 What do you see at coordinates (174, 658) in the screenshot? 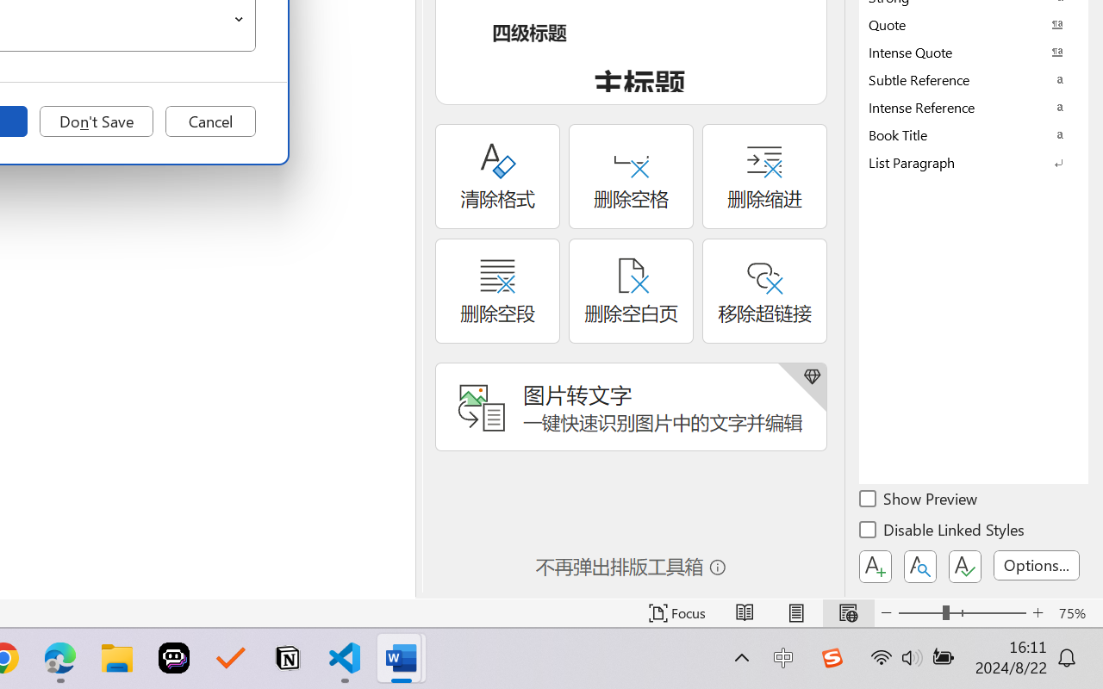
I see `Poe` at bounding box center [174, 658].